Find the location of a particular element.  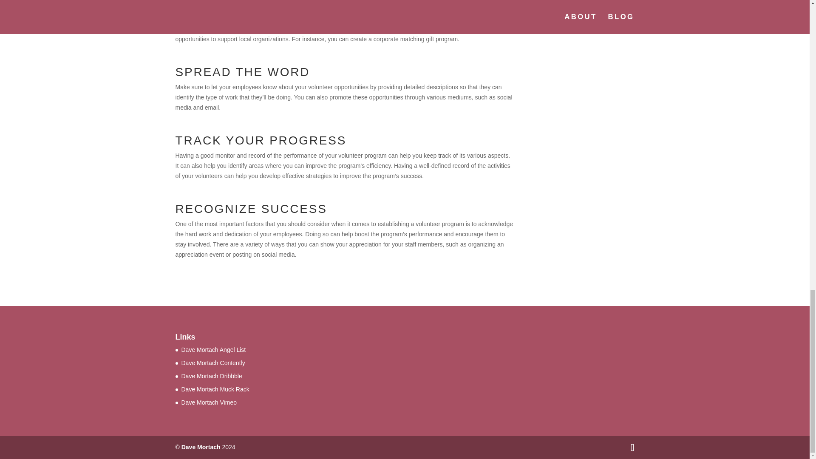

Dave Mortach Vimeo is located at coordinates (209, 402).